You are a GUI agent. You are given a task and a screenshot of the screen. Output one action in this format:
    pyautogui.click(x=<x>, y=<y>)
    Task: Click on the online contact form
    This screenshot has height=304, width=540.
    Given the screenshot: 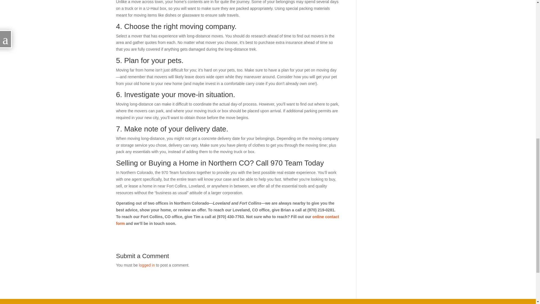 What is the action you would take?
    pyautogui.click(x=227, y=220)
    